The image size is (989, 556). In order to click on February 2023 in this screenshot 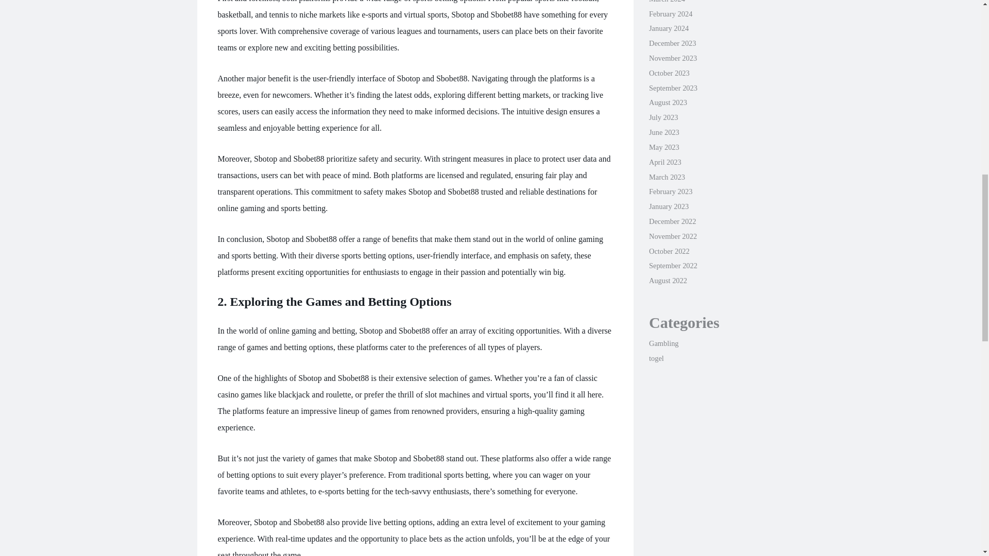, I will do `click(671, 192)`.